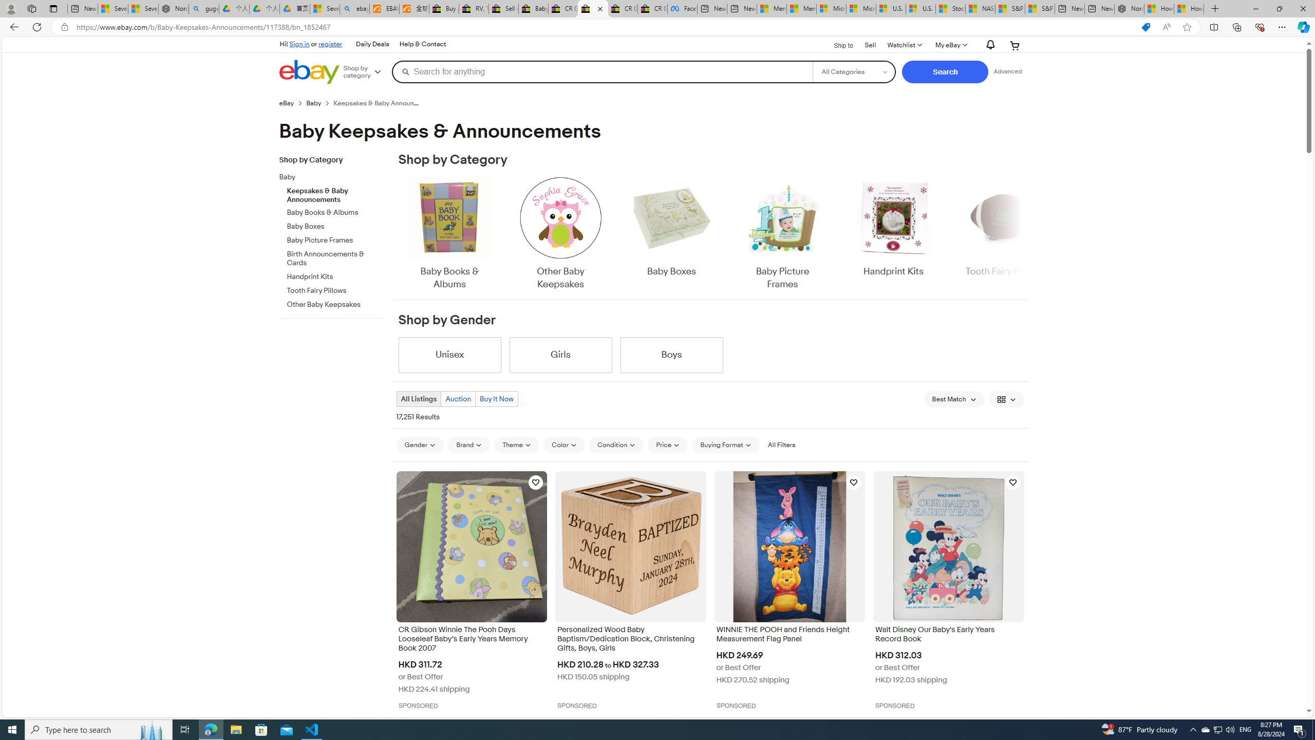  I want to click on Birth Announcements & Cards, so click(336, 257).